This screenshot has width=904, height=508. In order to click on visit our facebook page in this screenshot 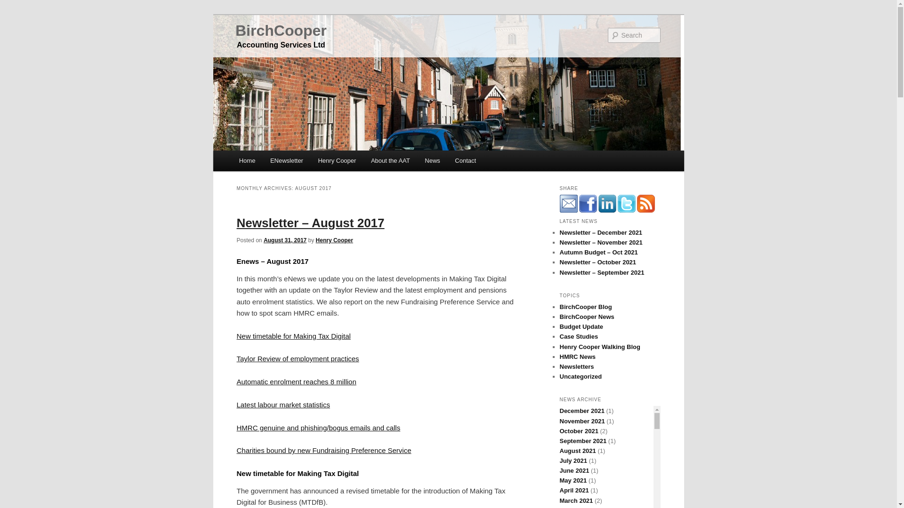, I will do `click(588, 203)`.